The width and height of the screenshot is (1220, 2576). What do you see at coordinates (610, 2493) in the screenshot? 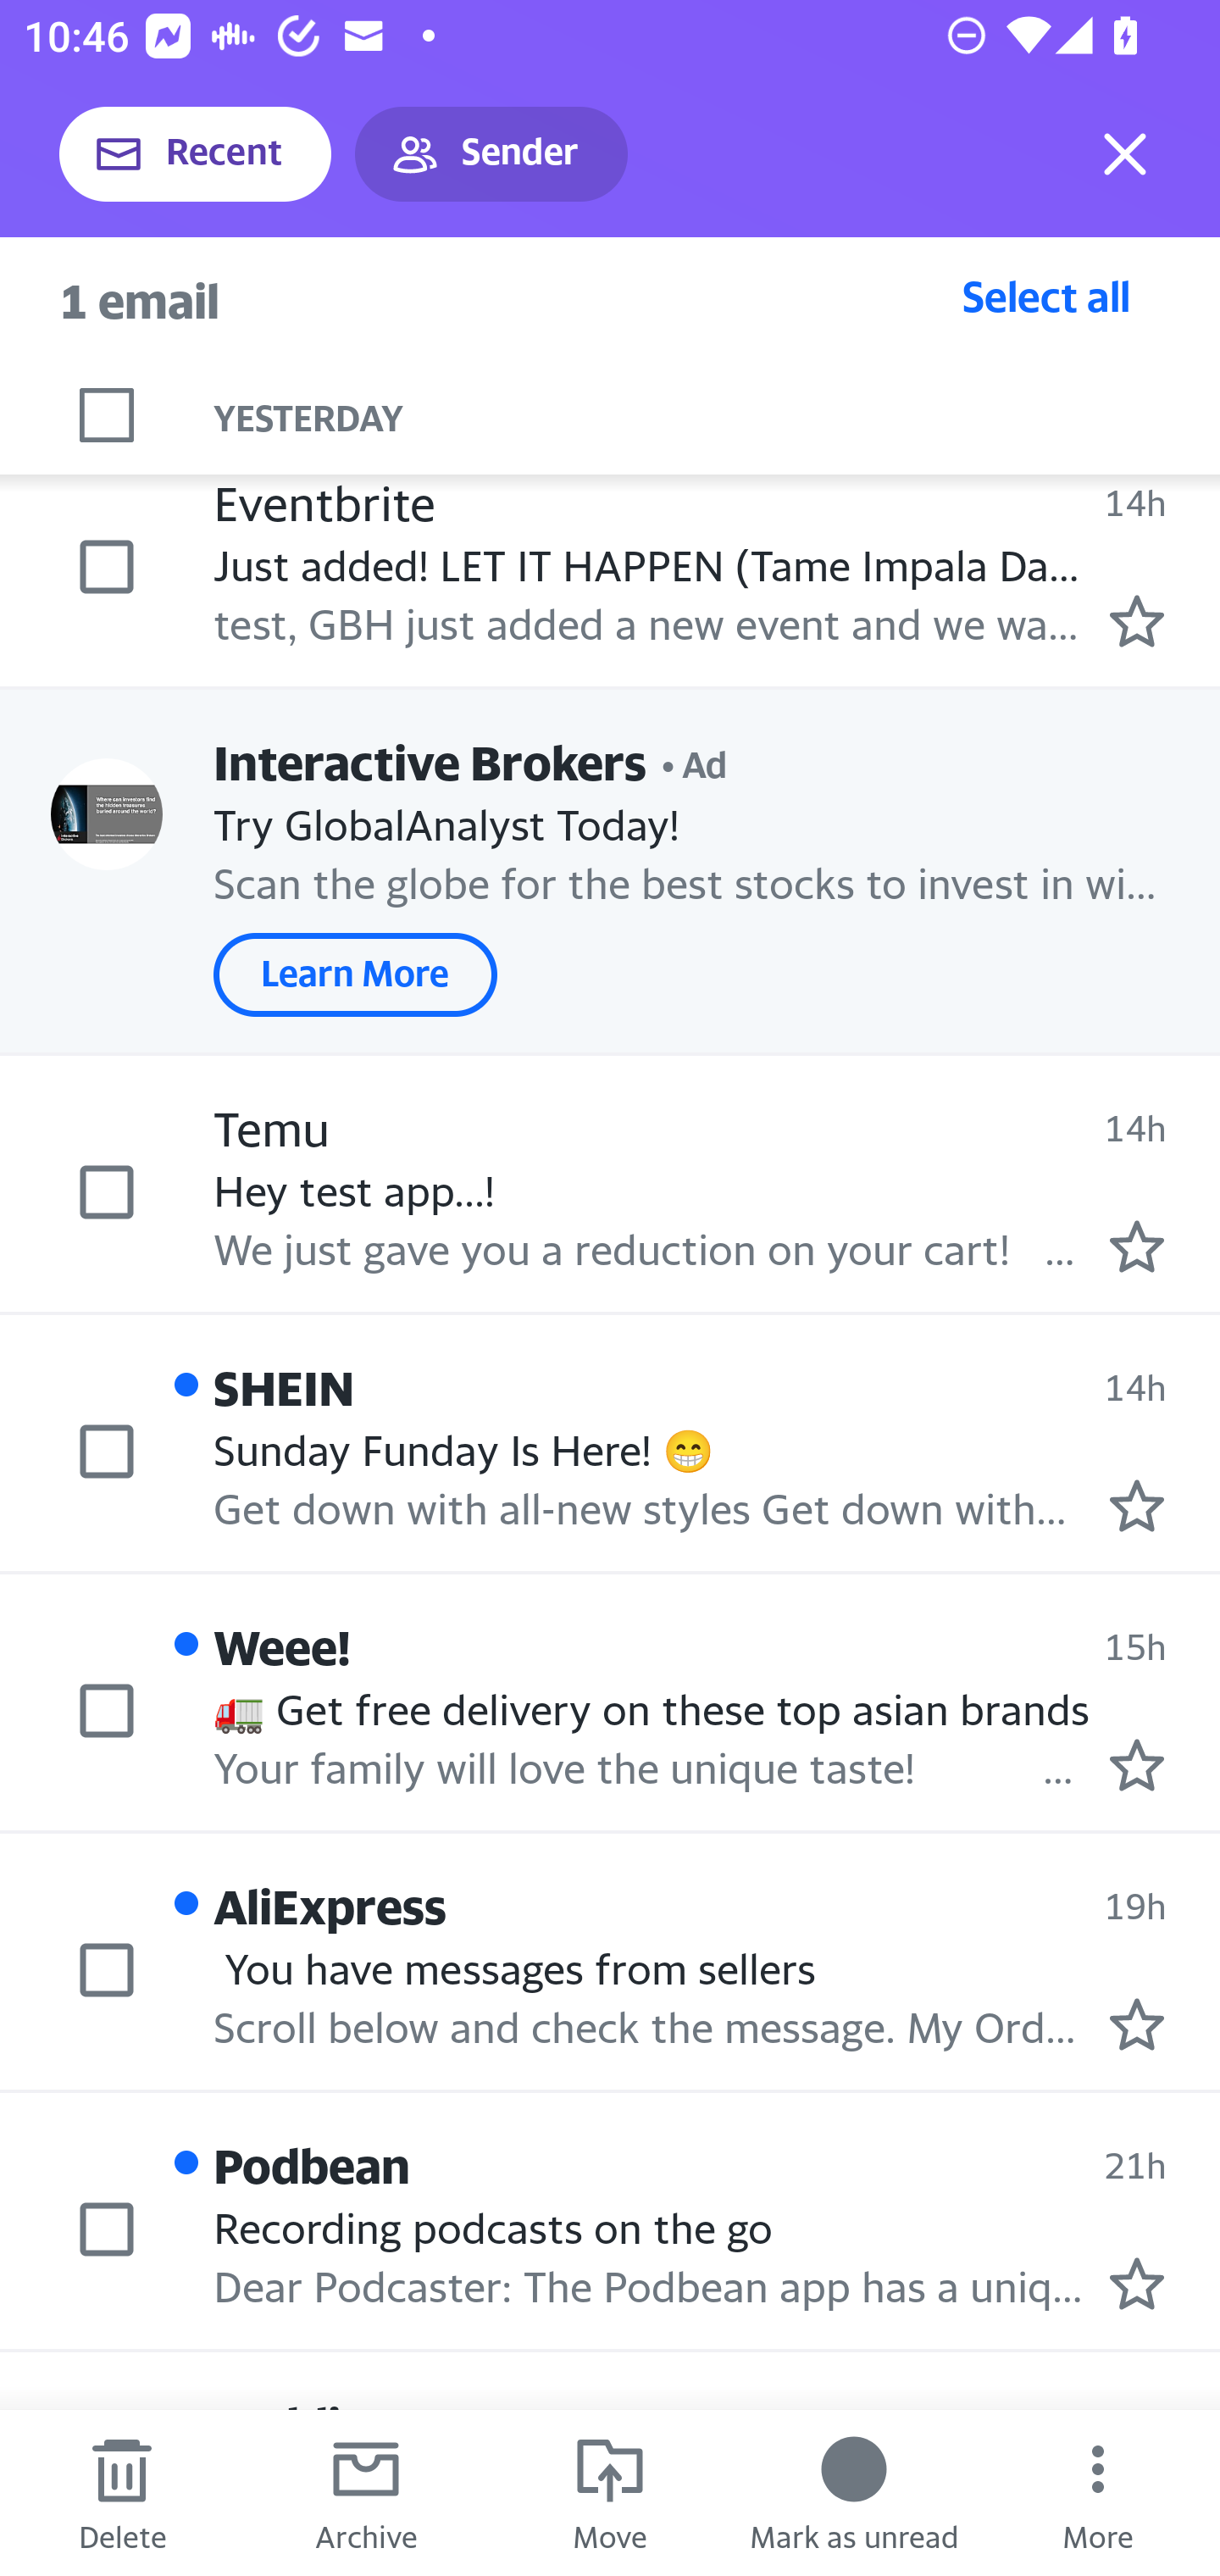
I see `Move` at bounding box center [610, 2493].